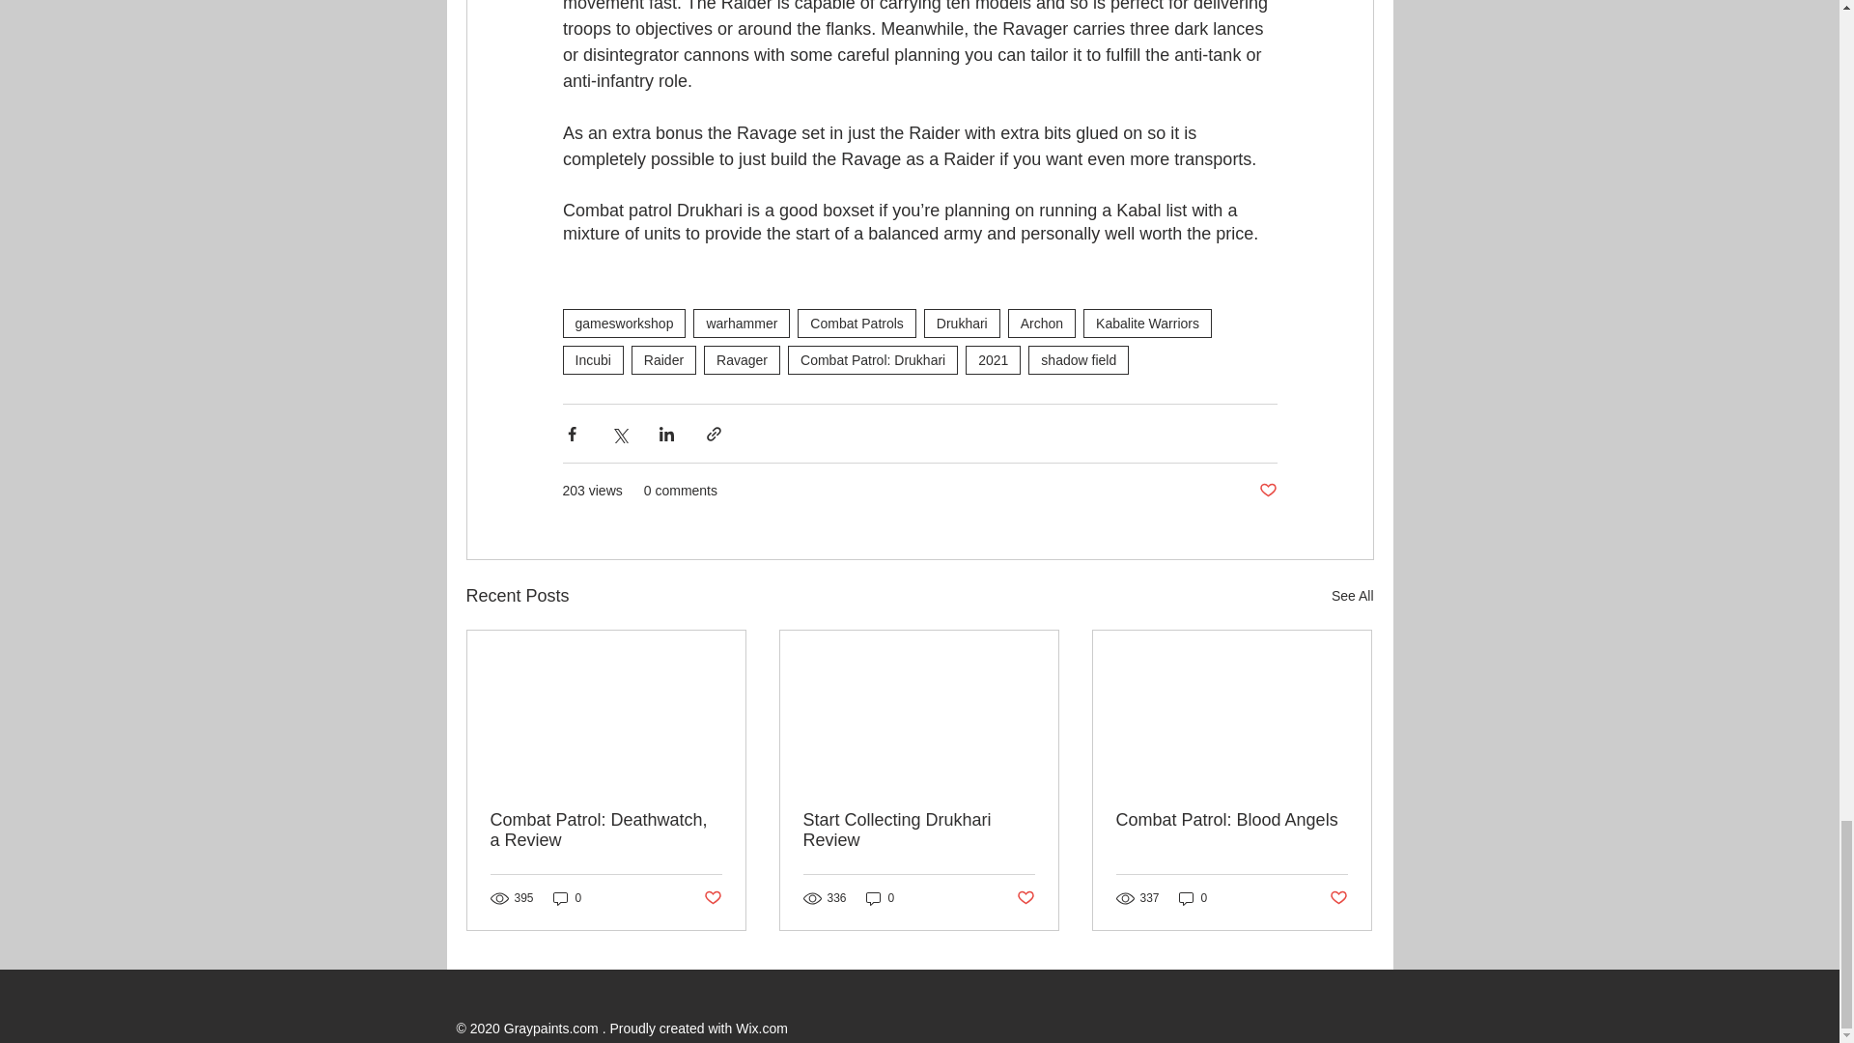  I want to click on Archon, so click(1041, 323).